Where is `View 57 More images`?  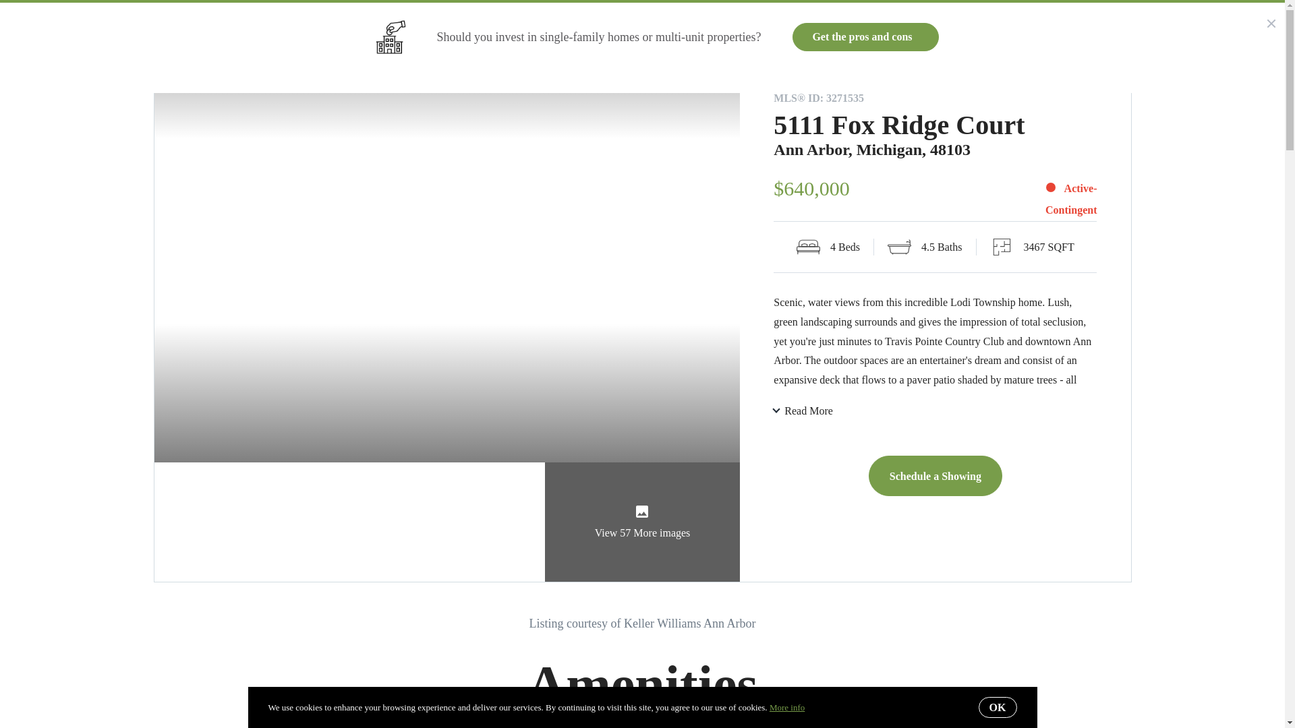
View 57 More images is located at coordinates (643, 522).